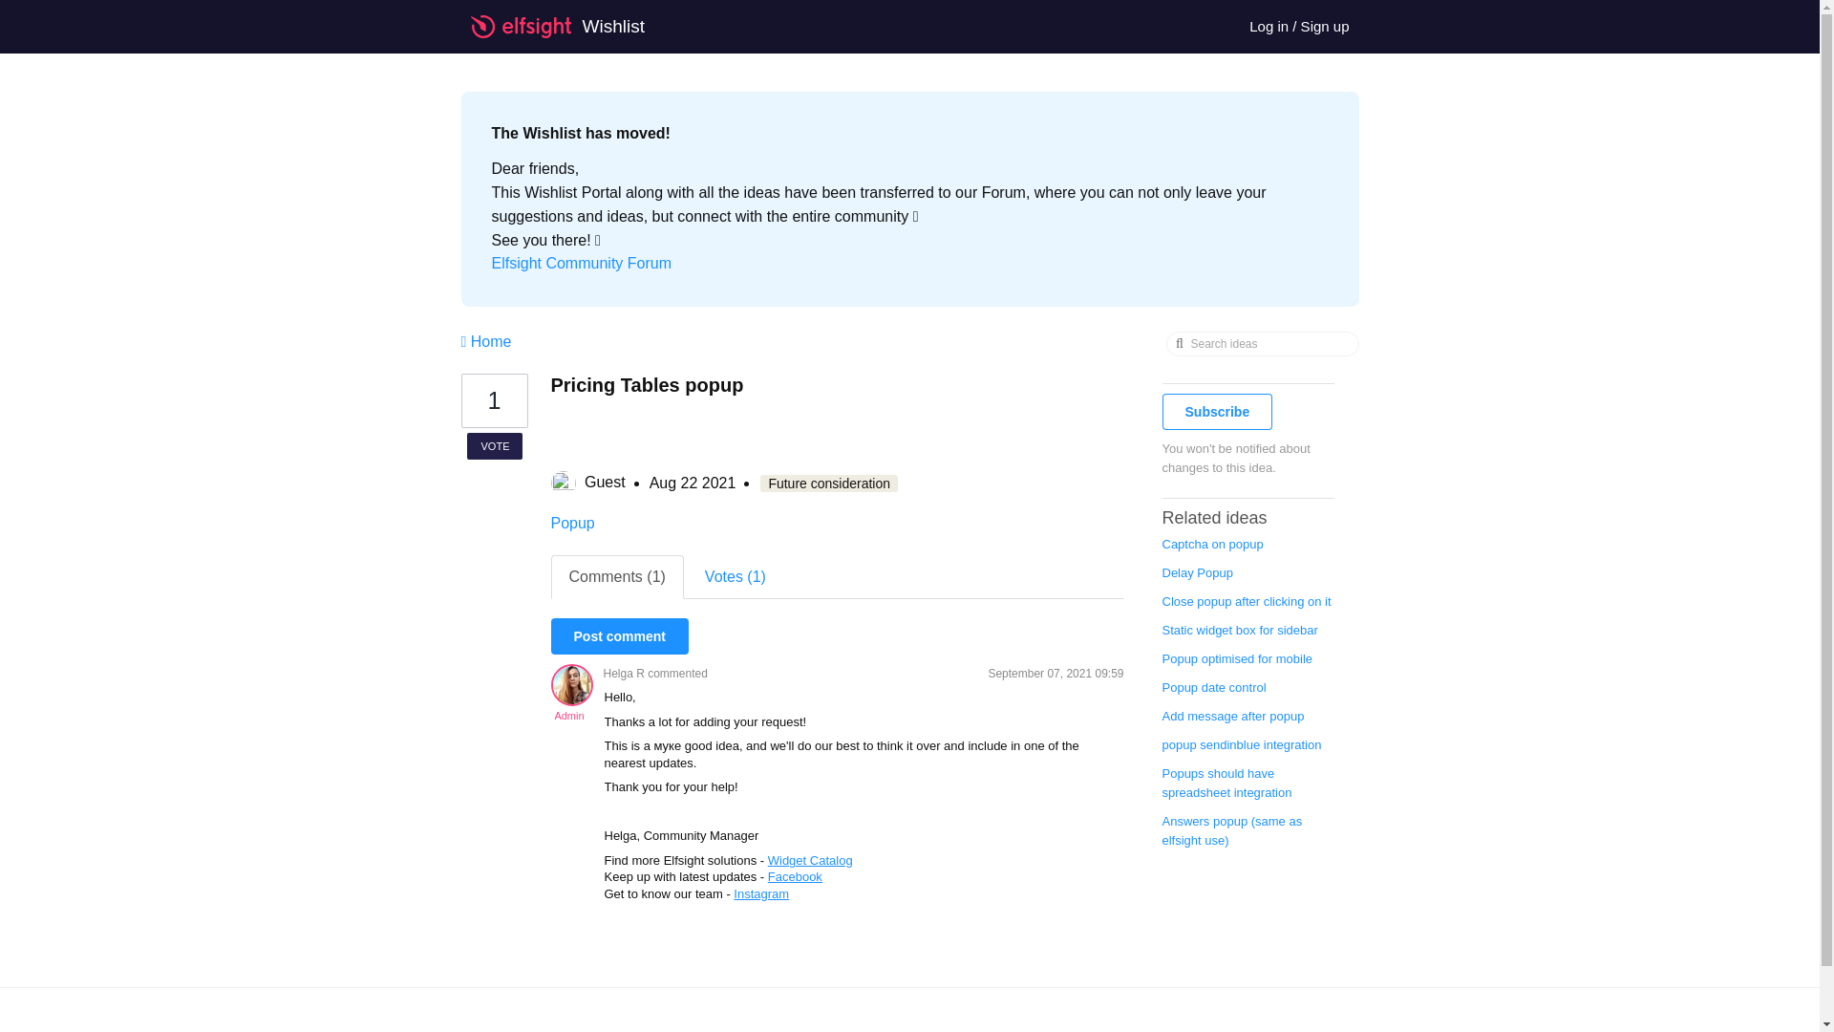 Image resolution: width=1834 pixels, height=1032 pixels. What do you see at coordinates (1236, 657) in the screenshot?
I see `Popup optimised for mobile` at bounding box center [1236, 657].